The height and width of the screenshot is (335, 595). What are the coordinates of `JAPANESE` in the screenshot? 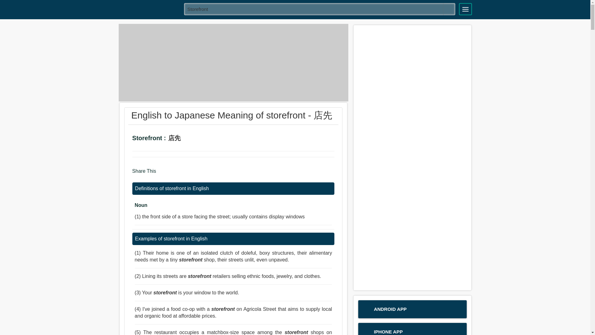 It's located at (149, 9).